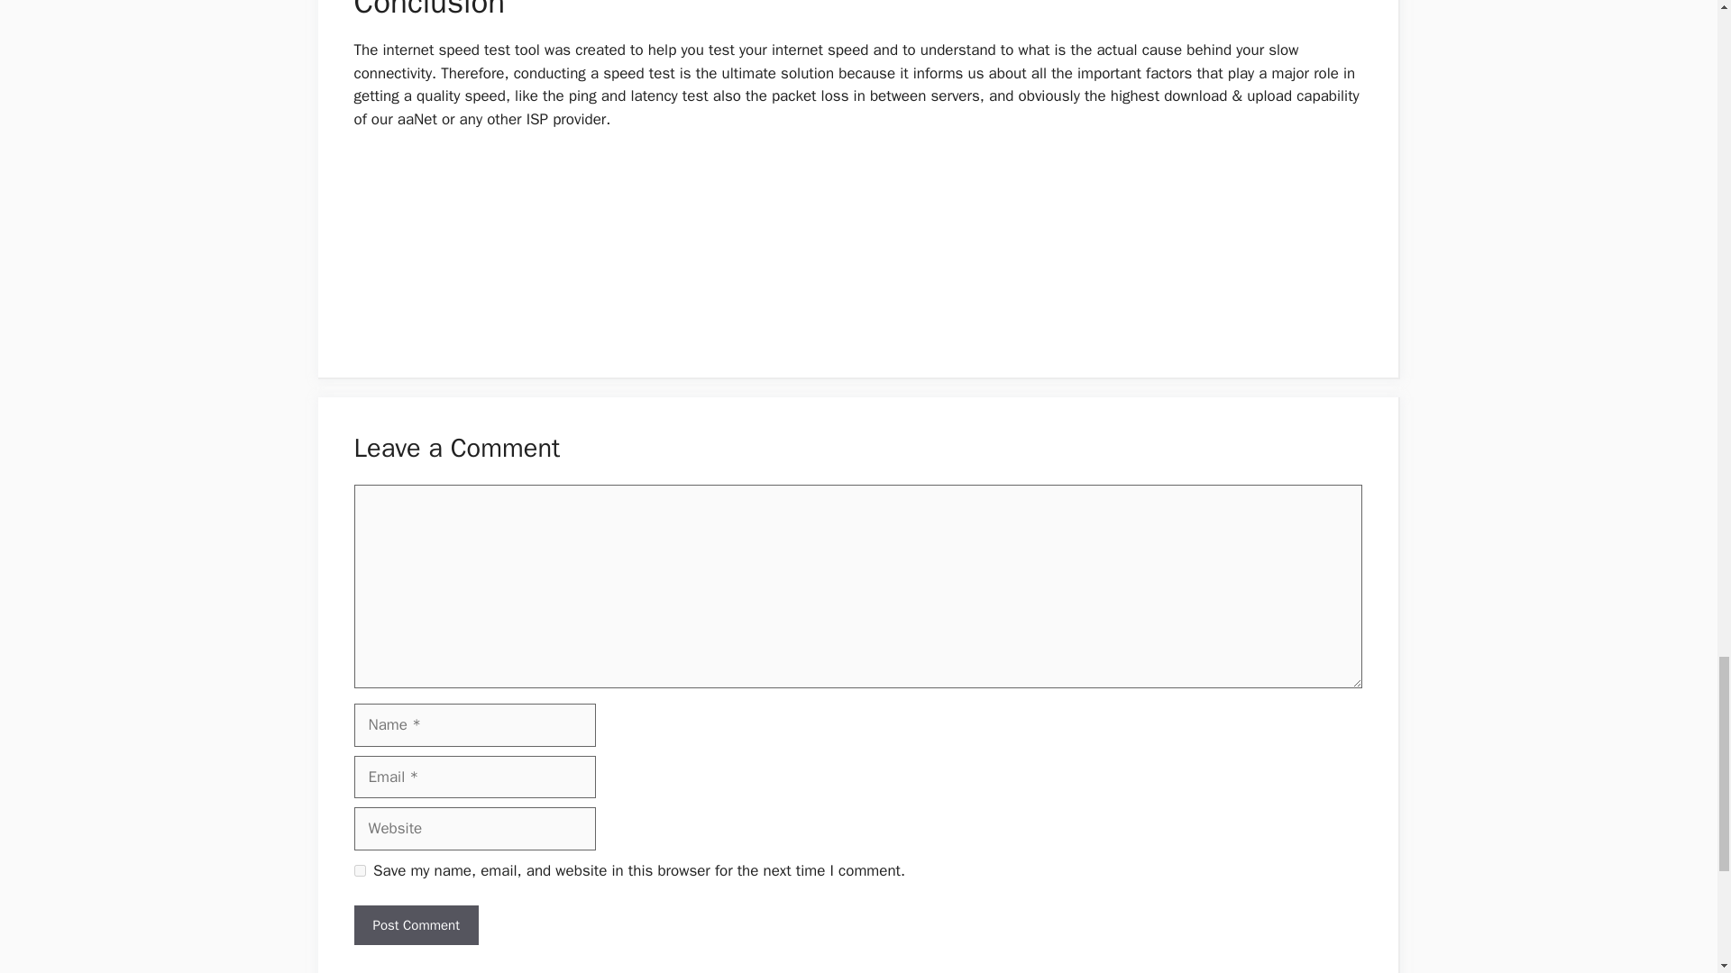 The height and width of the screenshot is (973, 1731). Describe the element at coordinates (359, 870) in the screenshot. I see `yes` at that location.